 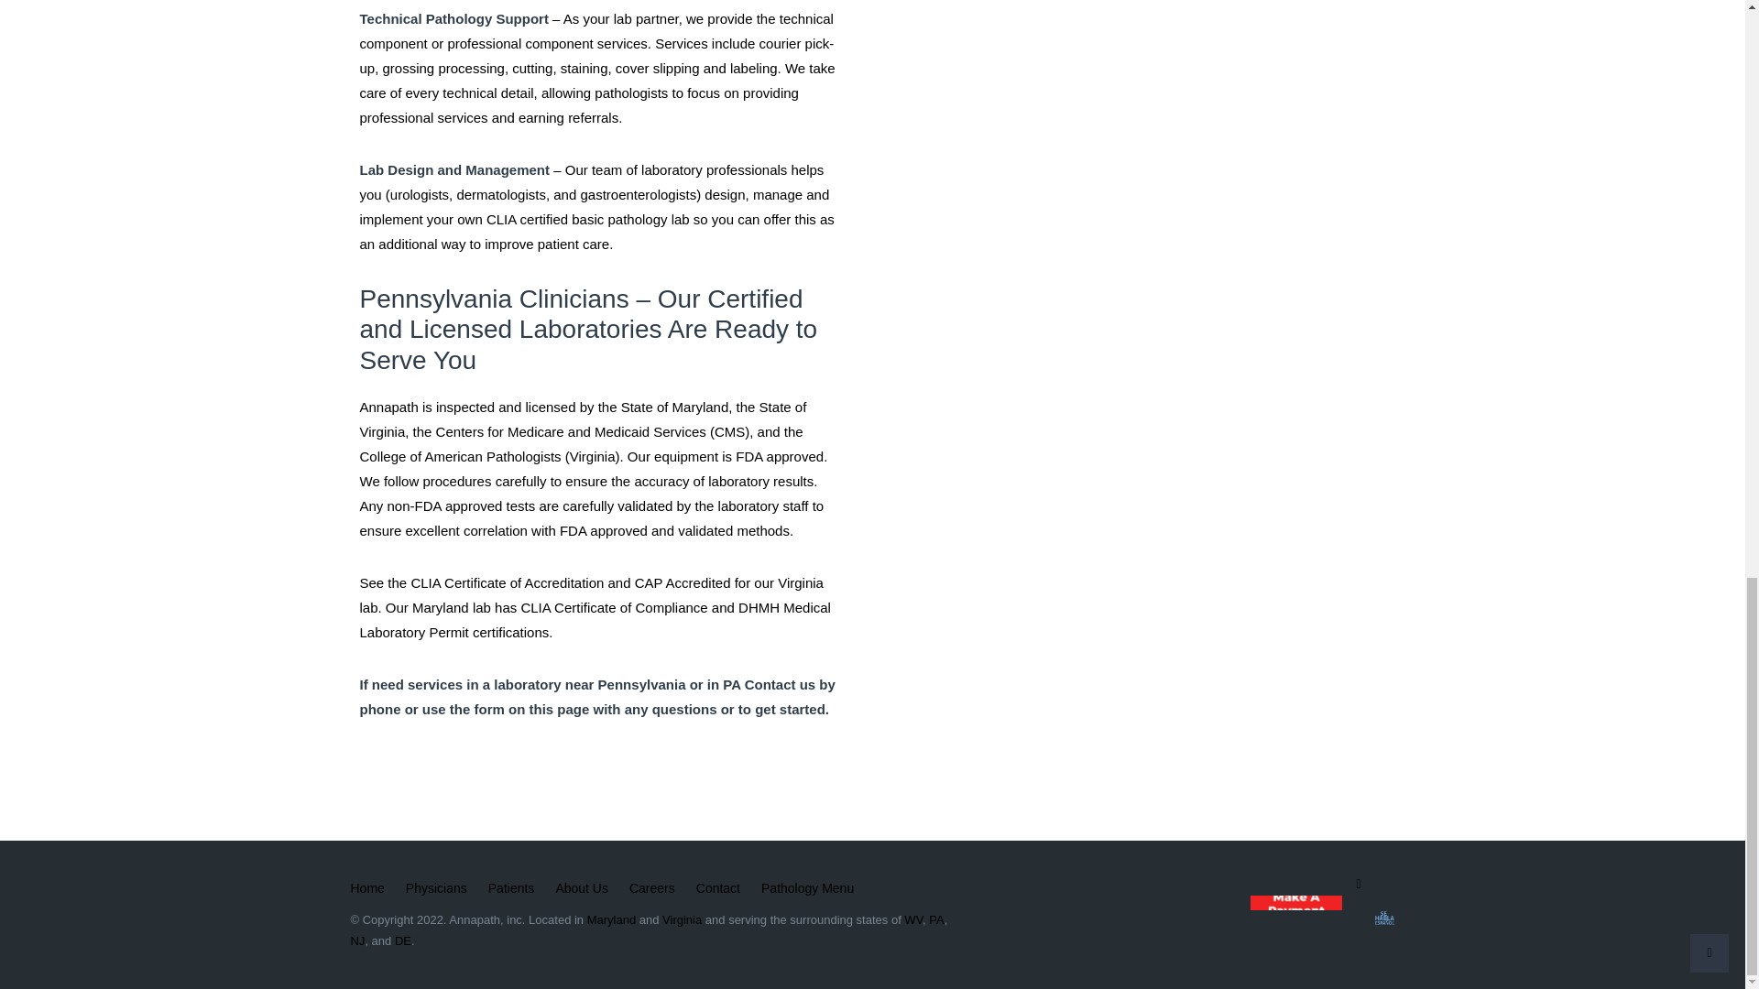 What do you see at coordinates (594, 619) in the screenshot?
I see `DHMH Medical Laboratory Permit` at bounding box center [594, 619].